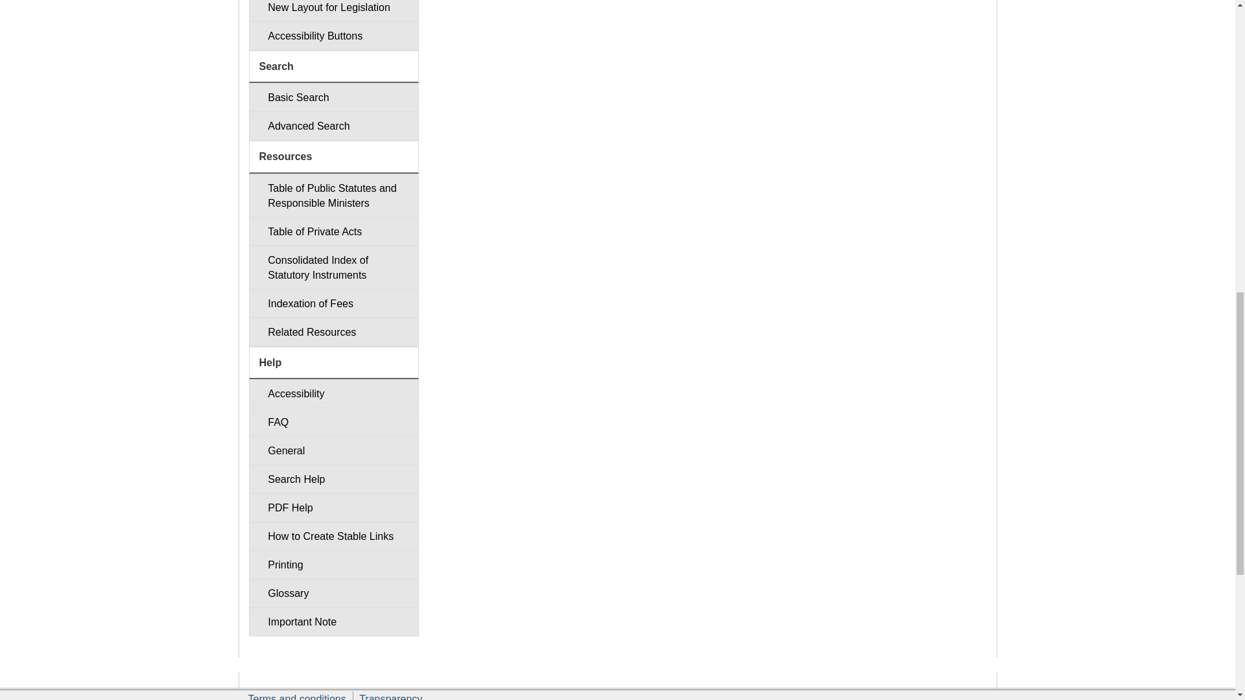 This screenshot has height=700, width=1245. What do you see at coordinates (333, 565) in the screenshot?
I see `Printing Help` at bounding box center [333, 565].